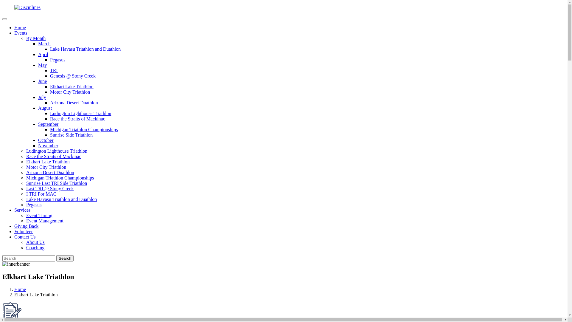 Image resolution: width=572 pixels, height=322 pixels. What do you see at coordinates (60, 178) in the screenshot?
I see `Michigan Triathlon Championships` at bounding box center [60, 178].